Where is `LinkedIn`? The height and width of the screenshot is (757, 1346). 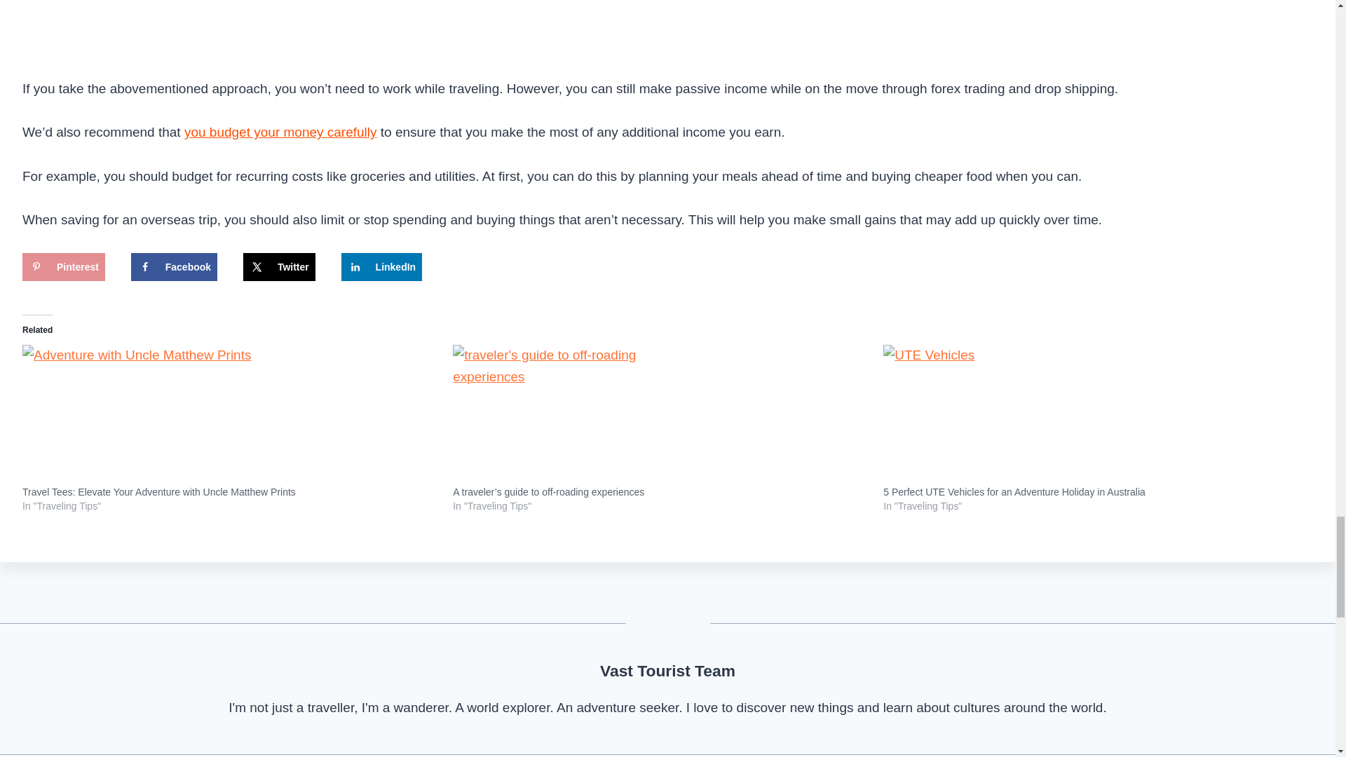
LinkedIn is located at coordinates (381, 266).